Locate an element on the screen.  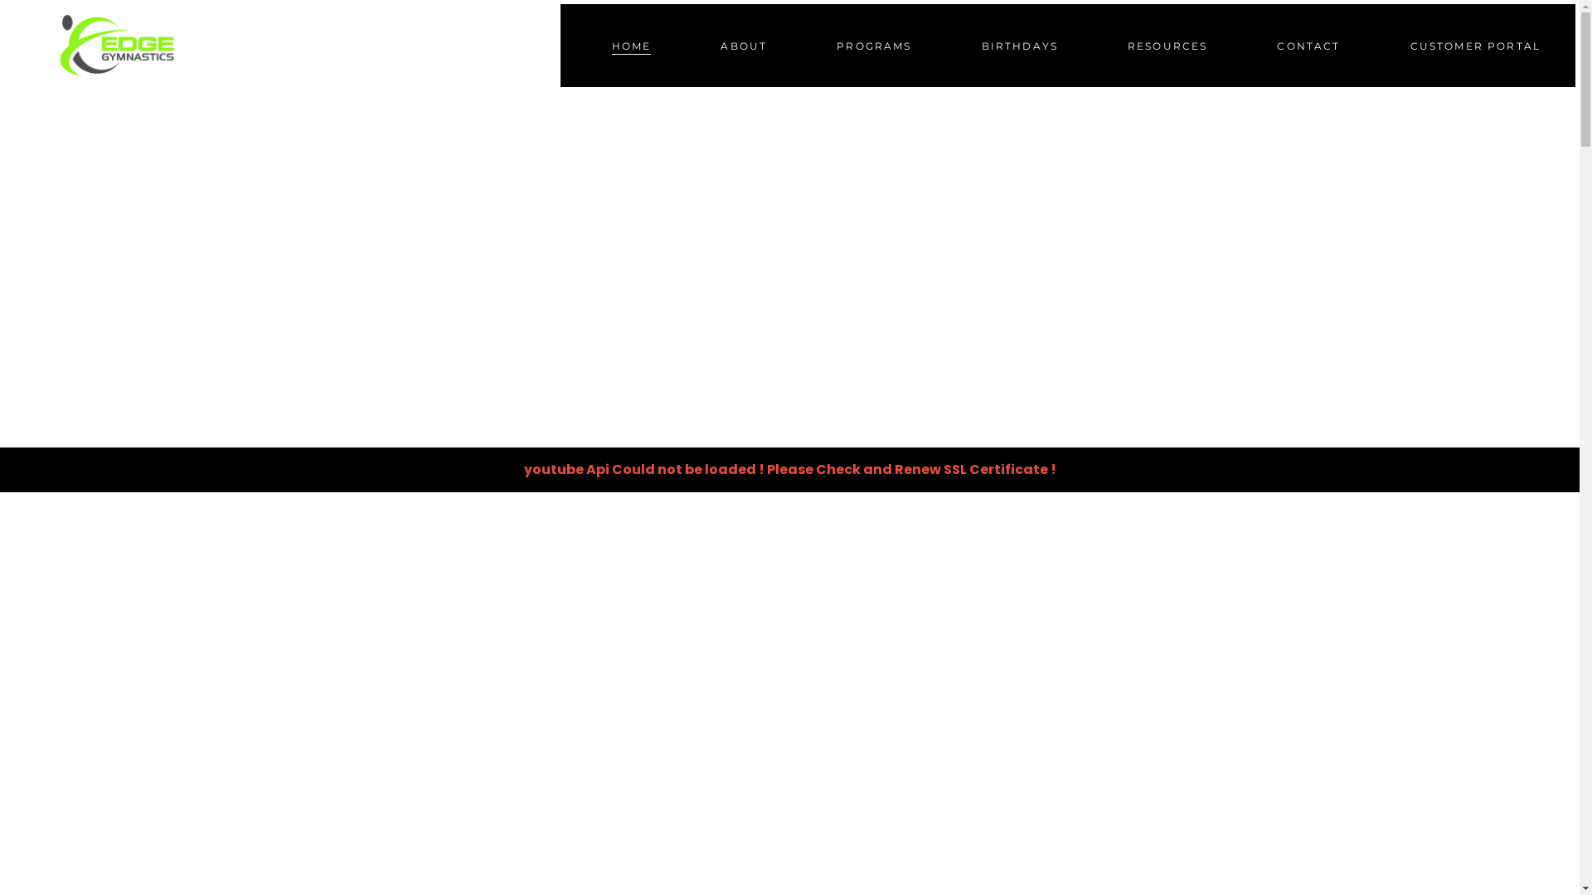
ABOUT is located at coordinates (744, 46).